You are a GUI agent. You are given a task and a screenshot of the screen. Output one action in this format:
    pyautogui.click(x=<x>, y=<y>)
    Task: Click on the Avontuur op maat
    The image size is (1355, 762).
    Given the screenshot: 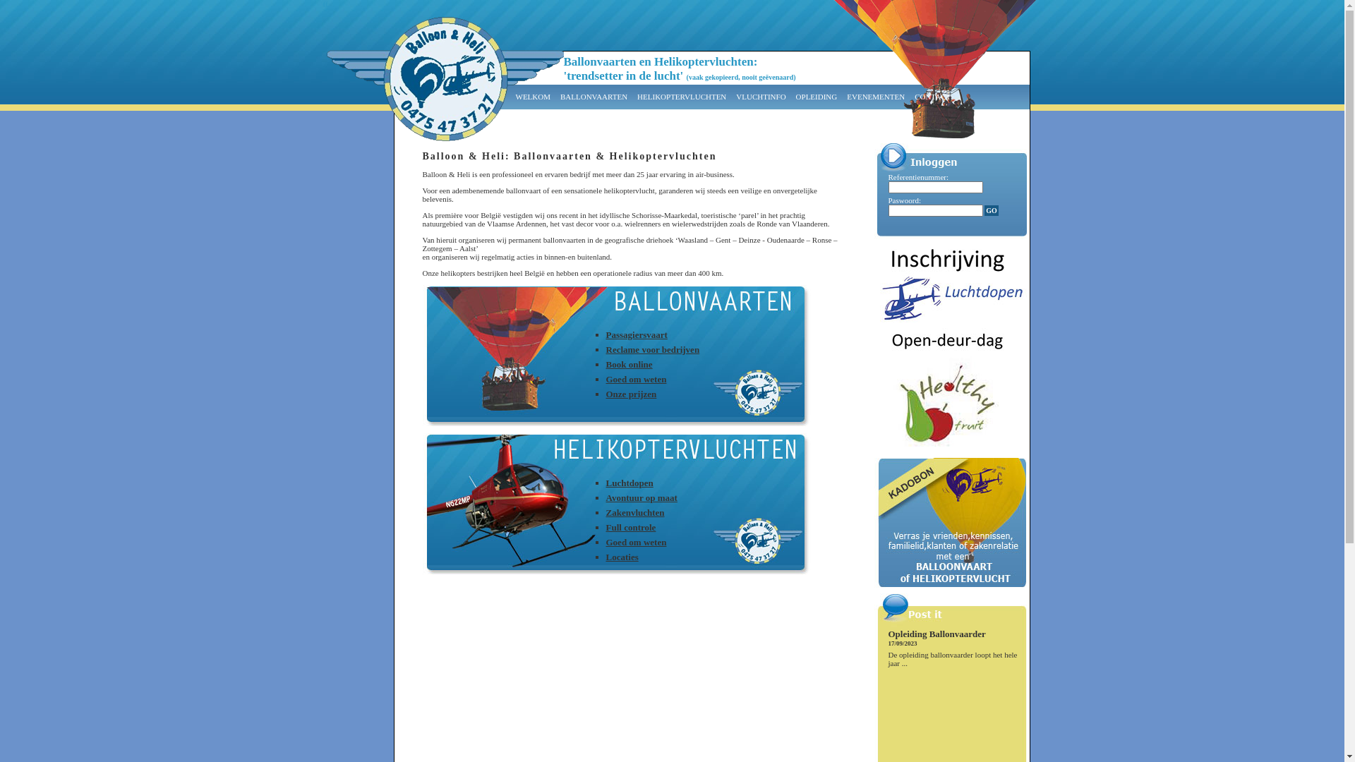 What is the action you would take?
    pyautogui.click(x=641, y=498)
    